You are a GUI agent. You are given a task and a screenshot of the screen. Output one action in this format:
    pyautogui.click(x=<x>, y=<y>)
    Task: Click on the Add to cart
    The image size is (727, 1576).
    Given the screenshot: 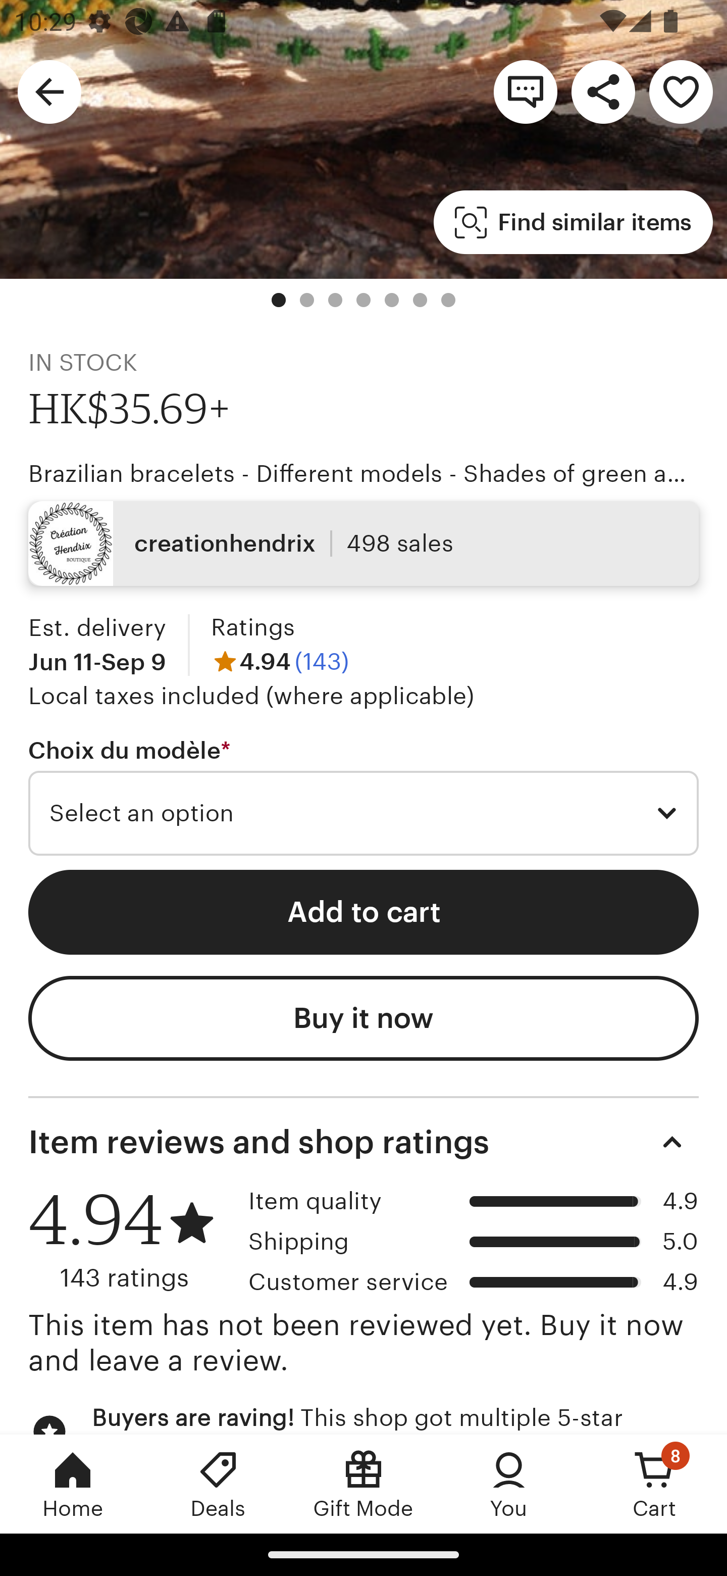 What is the action you would take?
    pyautogui.click(x=363, y=912)
    